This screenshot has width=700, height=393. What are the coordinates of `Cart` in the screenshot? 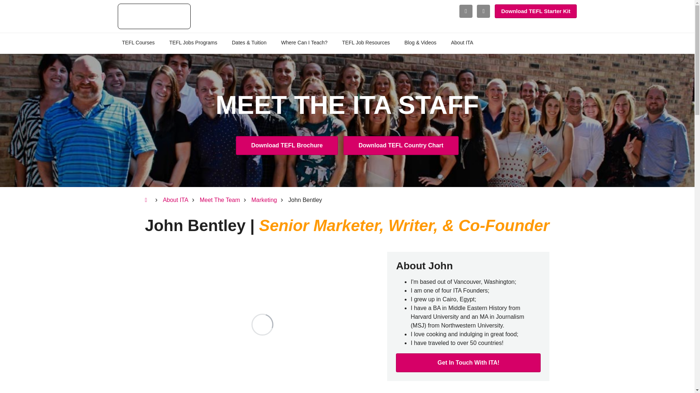 It's located at (466, 11).